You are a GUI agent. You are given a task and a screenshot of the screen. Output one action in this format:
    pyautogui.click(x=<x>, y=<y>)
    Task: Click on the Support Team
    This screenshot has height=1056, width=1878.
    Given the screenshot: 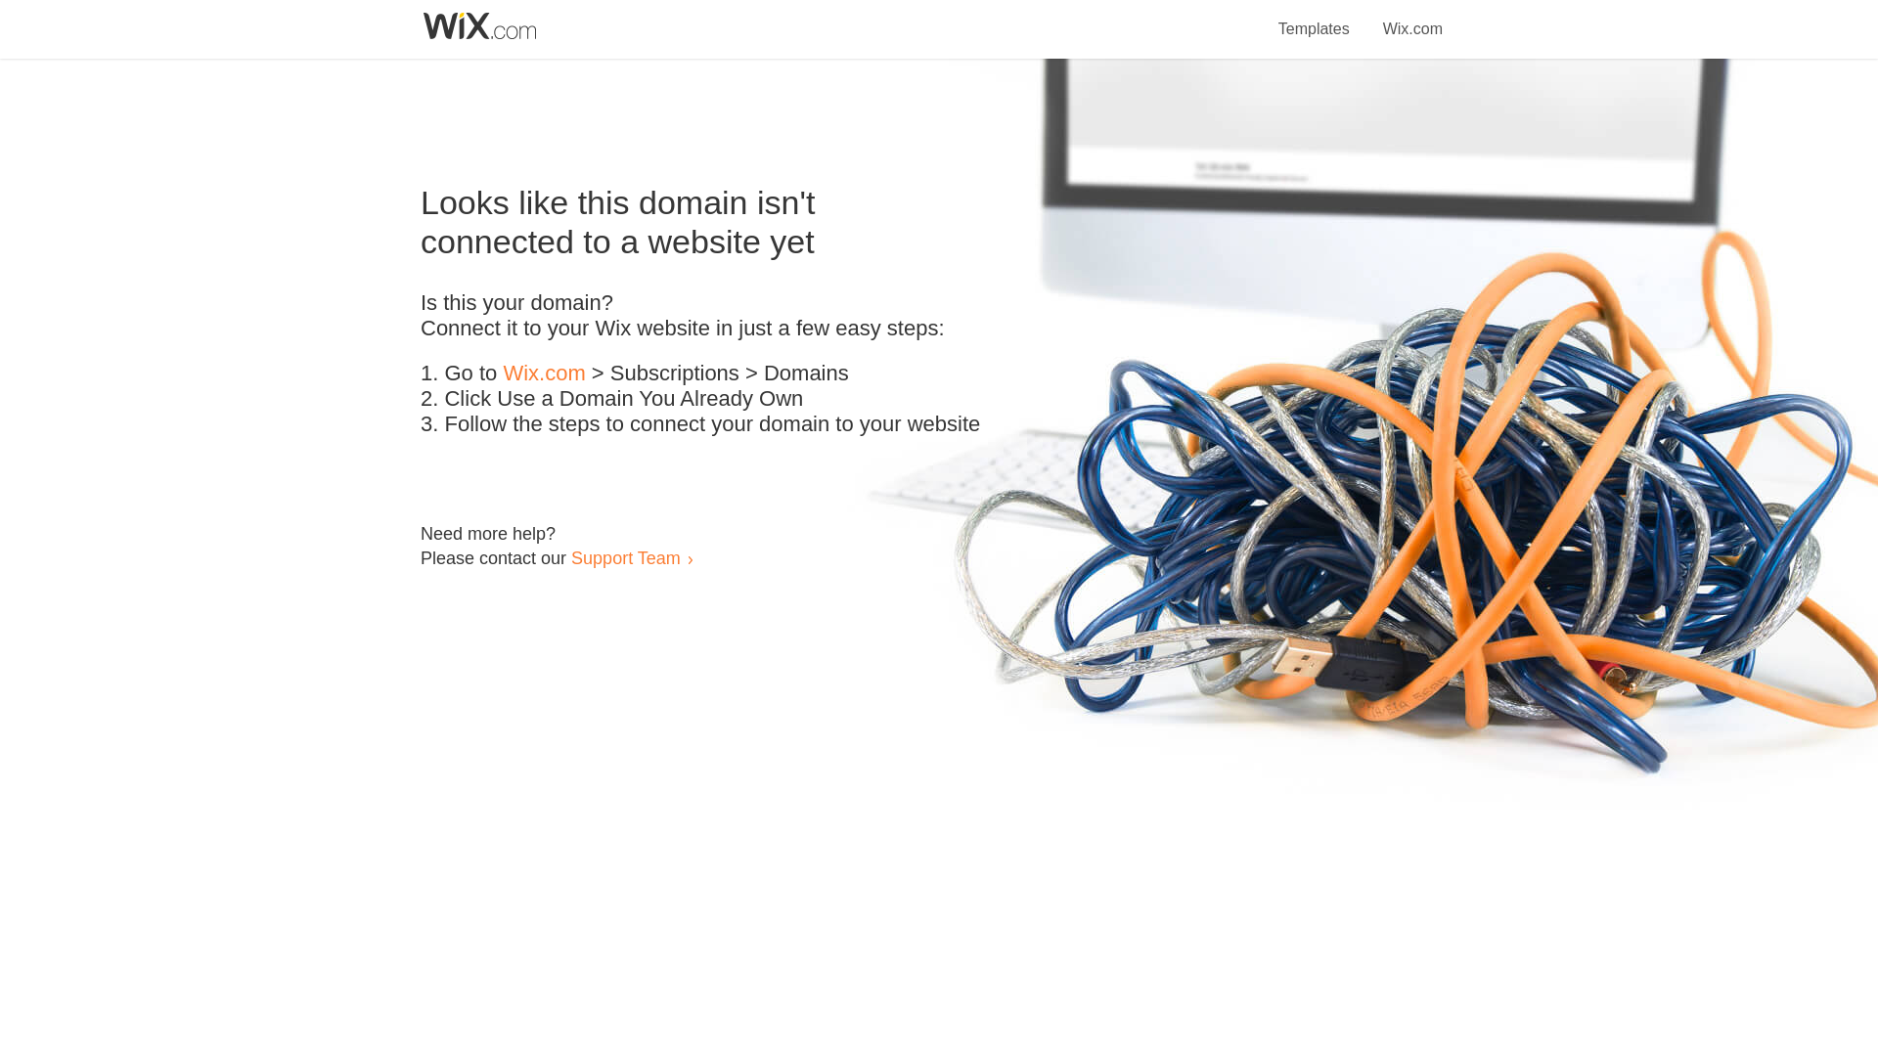 What is the action you would take?
    pyautogui.click(x=625, y=557)
    